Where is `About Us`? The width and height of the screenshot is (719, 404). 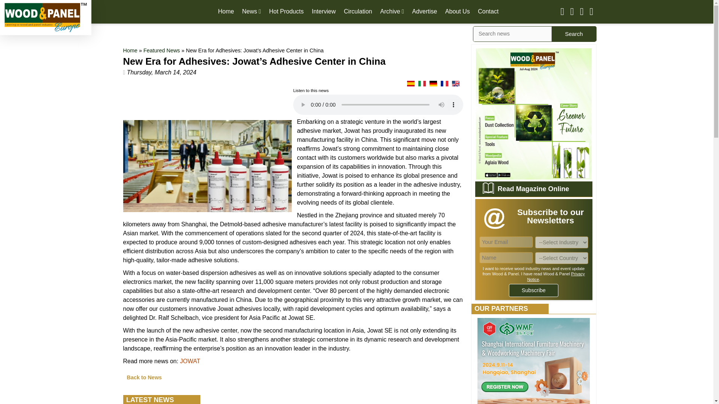
About Us is located at coordinates (458, 11).